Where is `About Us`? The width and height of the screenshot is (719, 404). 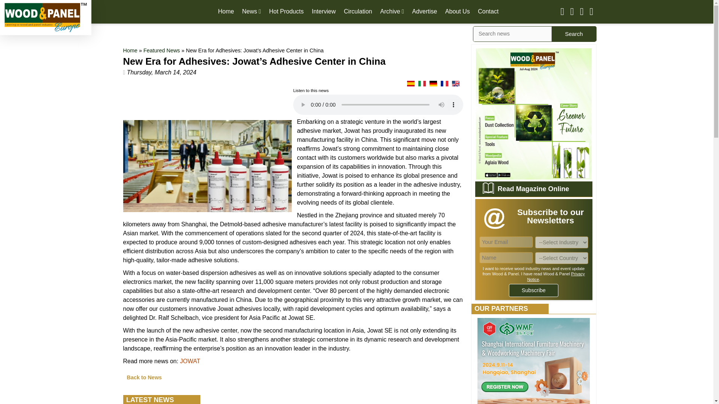
About Us is located at coordinates (458, 11).